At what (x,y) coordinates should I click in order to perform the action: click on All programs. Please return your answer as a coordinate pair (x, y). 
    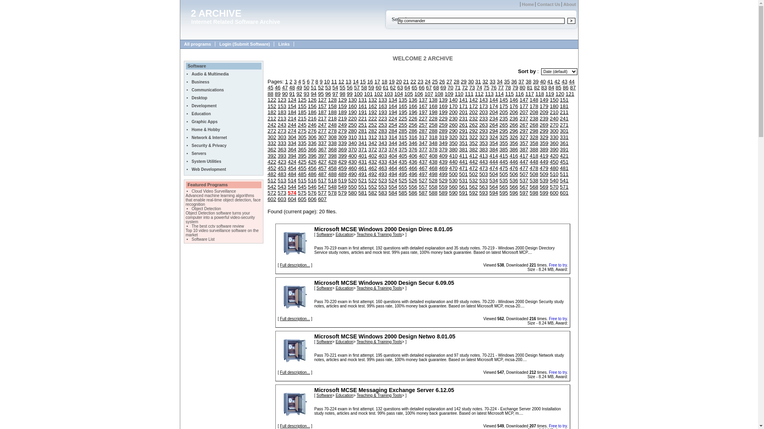
    Looking at the image, I should click on (197, 44).